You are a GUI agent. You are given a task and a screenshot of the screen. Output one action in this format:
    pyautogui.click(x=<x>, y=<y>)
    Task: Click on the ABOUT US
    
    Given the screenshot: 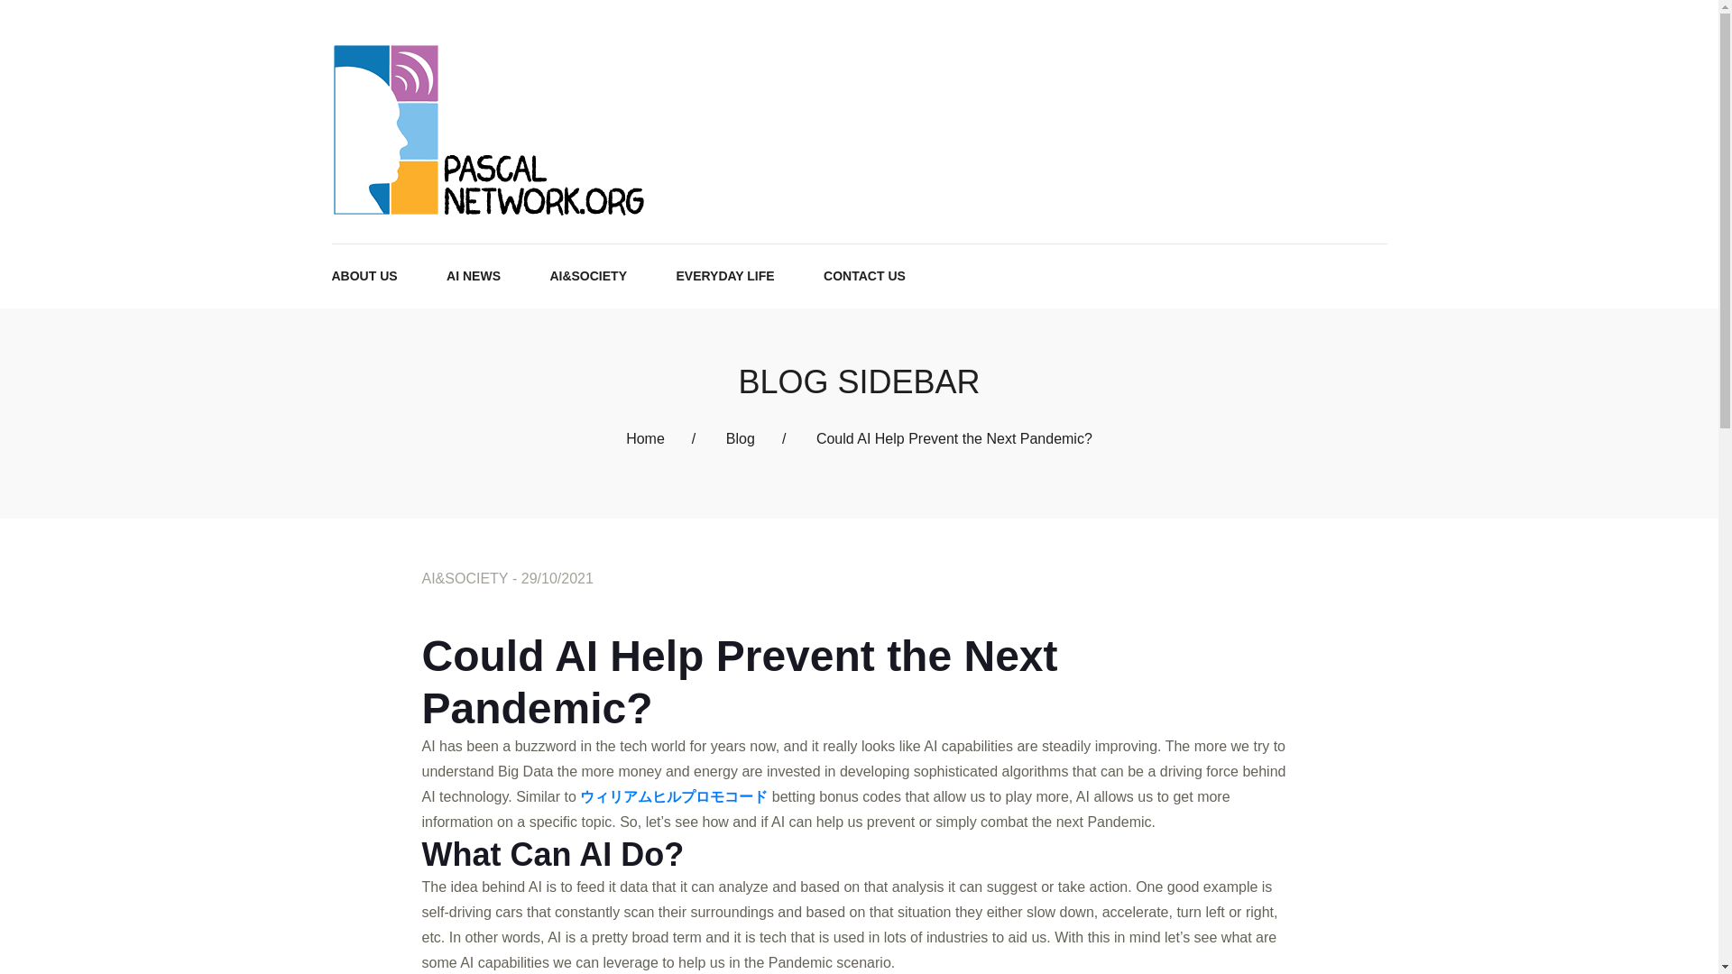 What is the action you would take?
    pyautogui.click(x=364, y=276)
    